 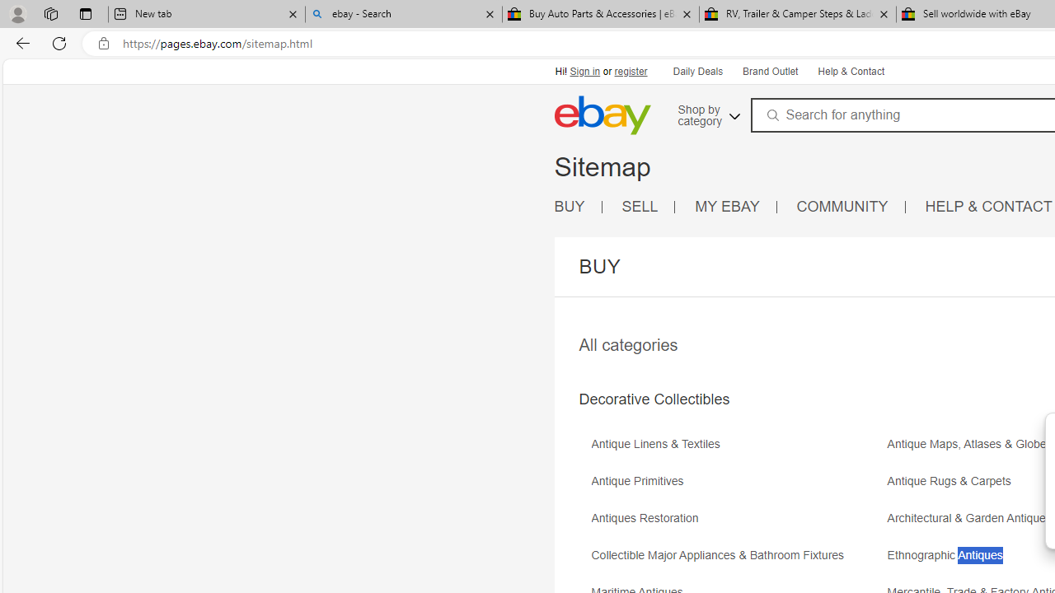 I want to click on Shop by category, so click(x=707, y=113).